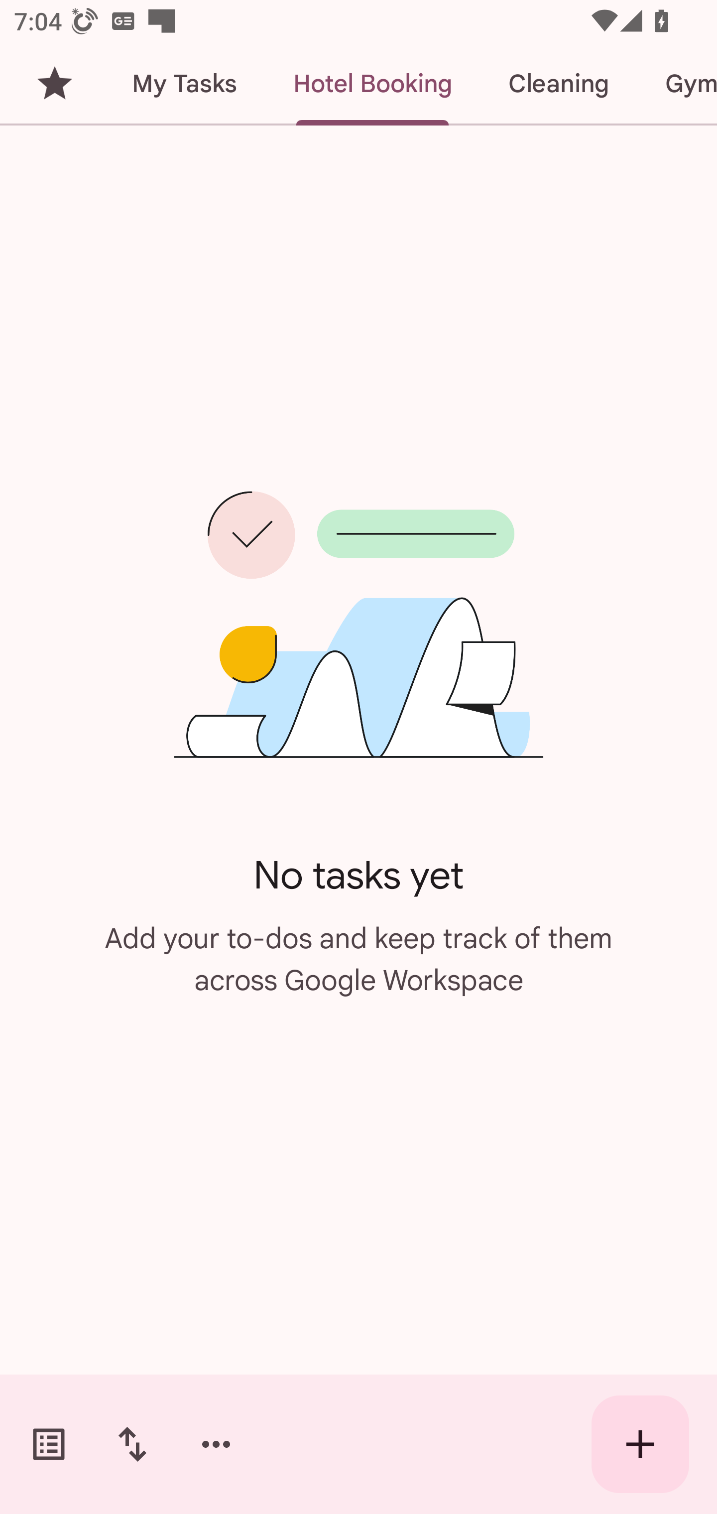  Describe the element at coordinates (132, 1444) in the screenshot. I see `Change sort order` at that location.